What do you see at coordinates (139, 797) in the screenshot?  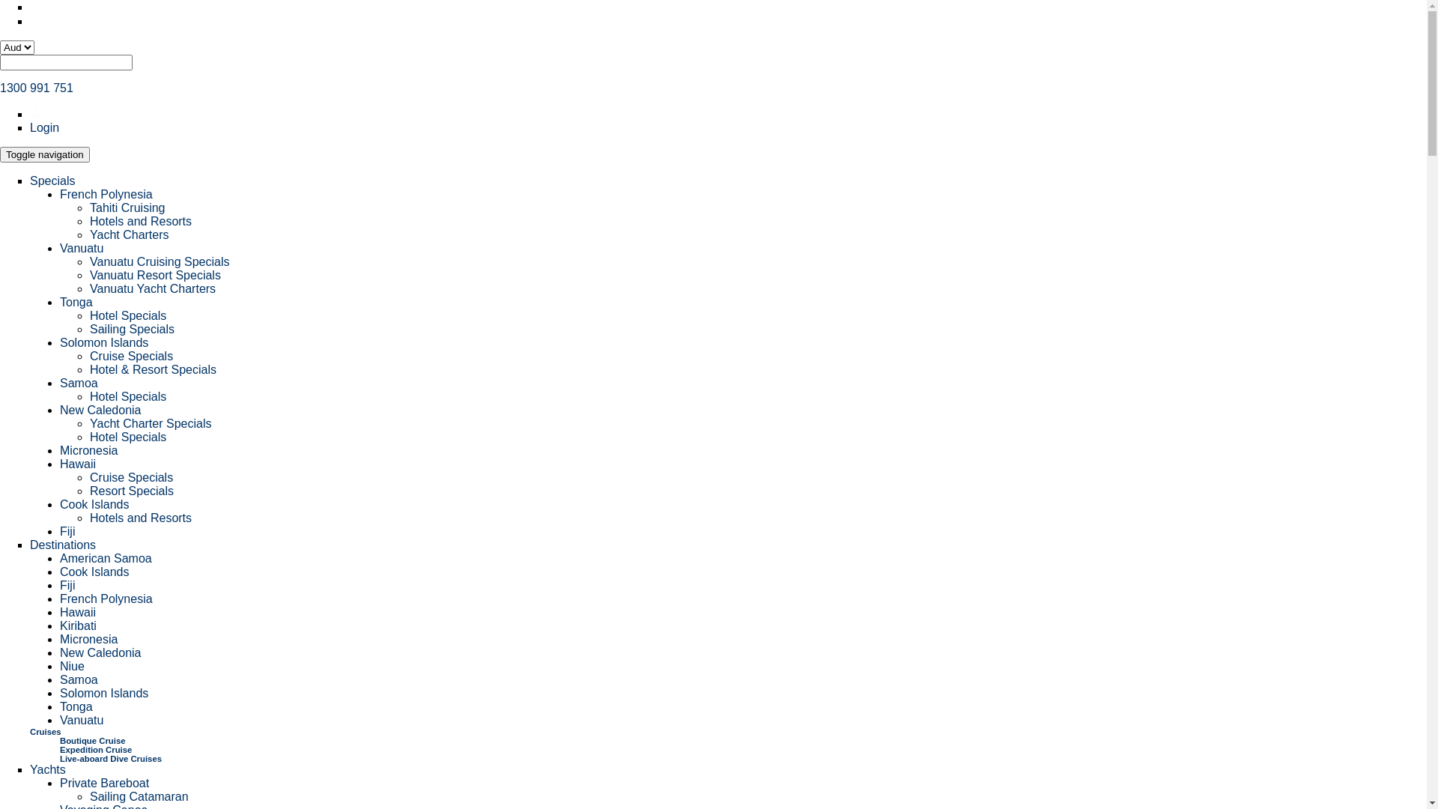 I see `Sailing Catamaran` at bounding box center [139, 797].